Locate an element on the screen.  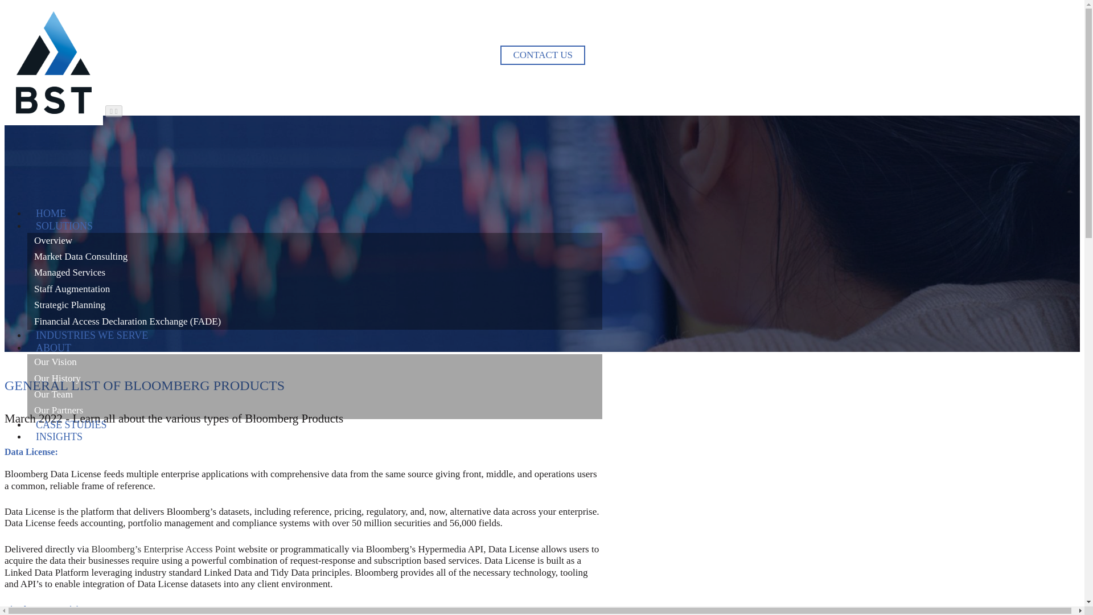
CASE STUDIES is located at coordinates (72, 425).